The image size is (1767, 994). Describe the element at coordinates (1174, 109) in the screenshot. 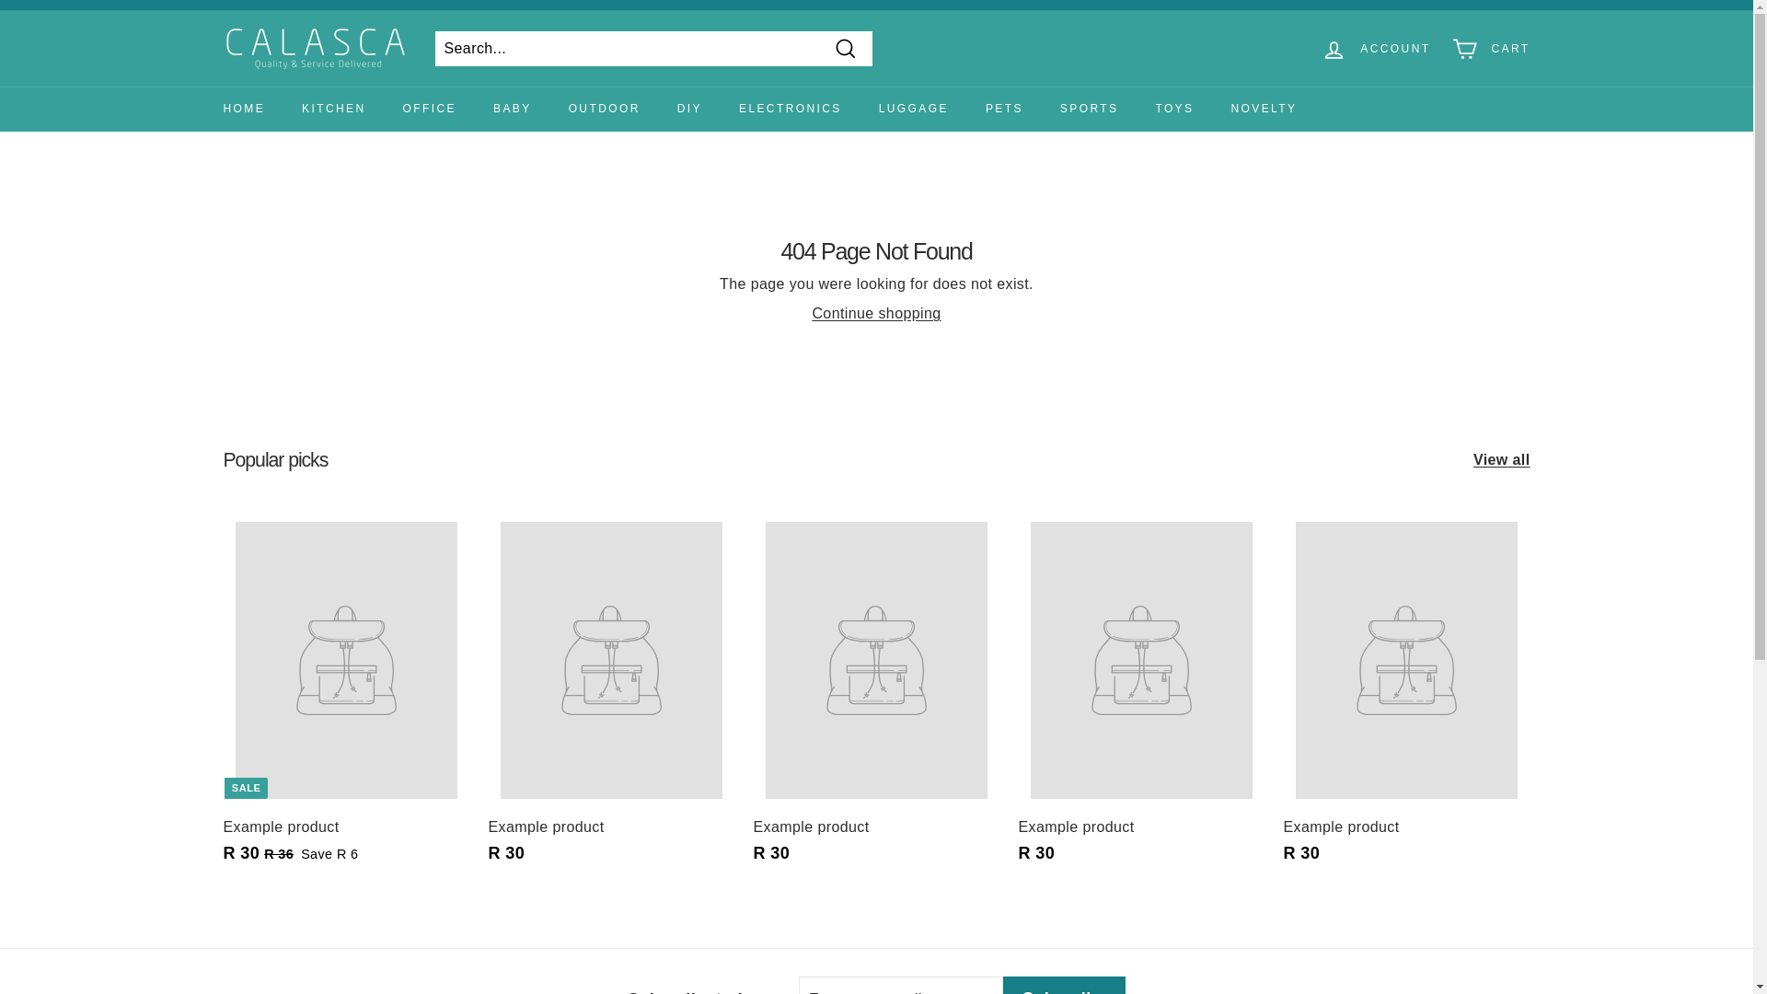

I see `TOYS` at that location.